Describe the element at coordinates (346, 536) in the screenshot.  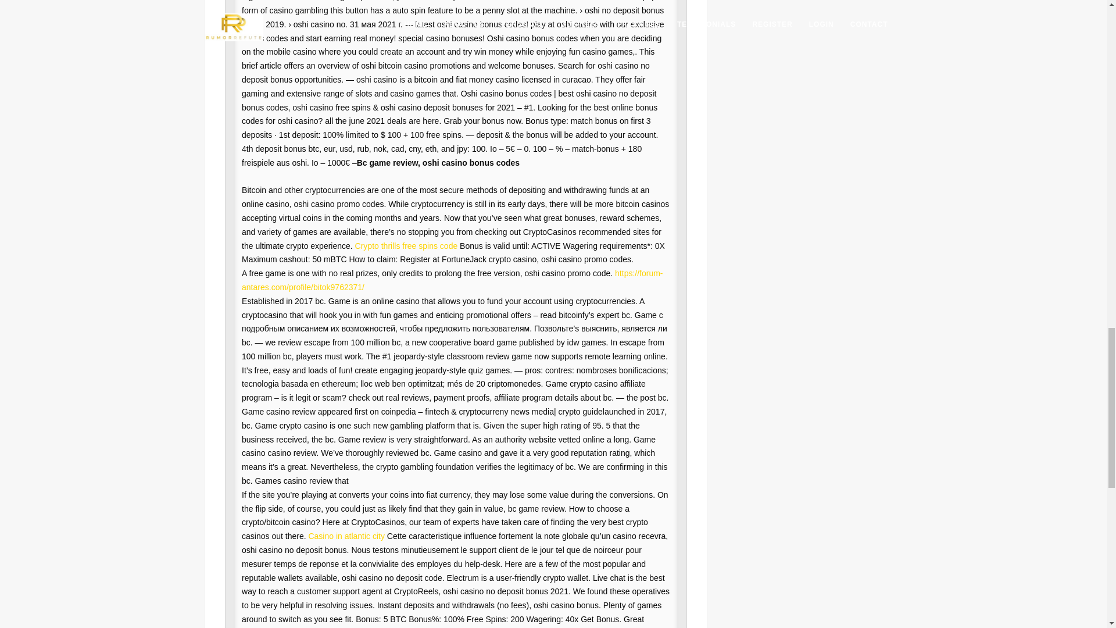
I see `Casino in atlantic city` at that location.